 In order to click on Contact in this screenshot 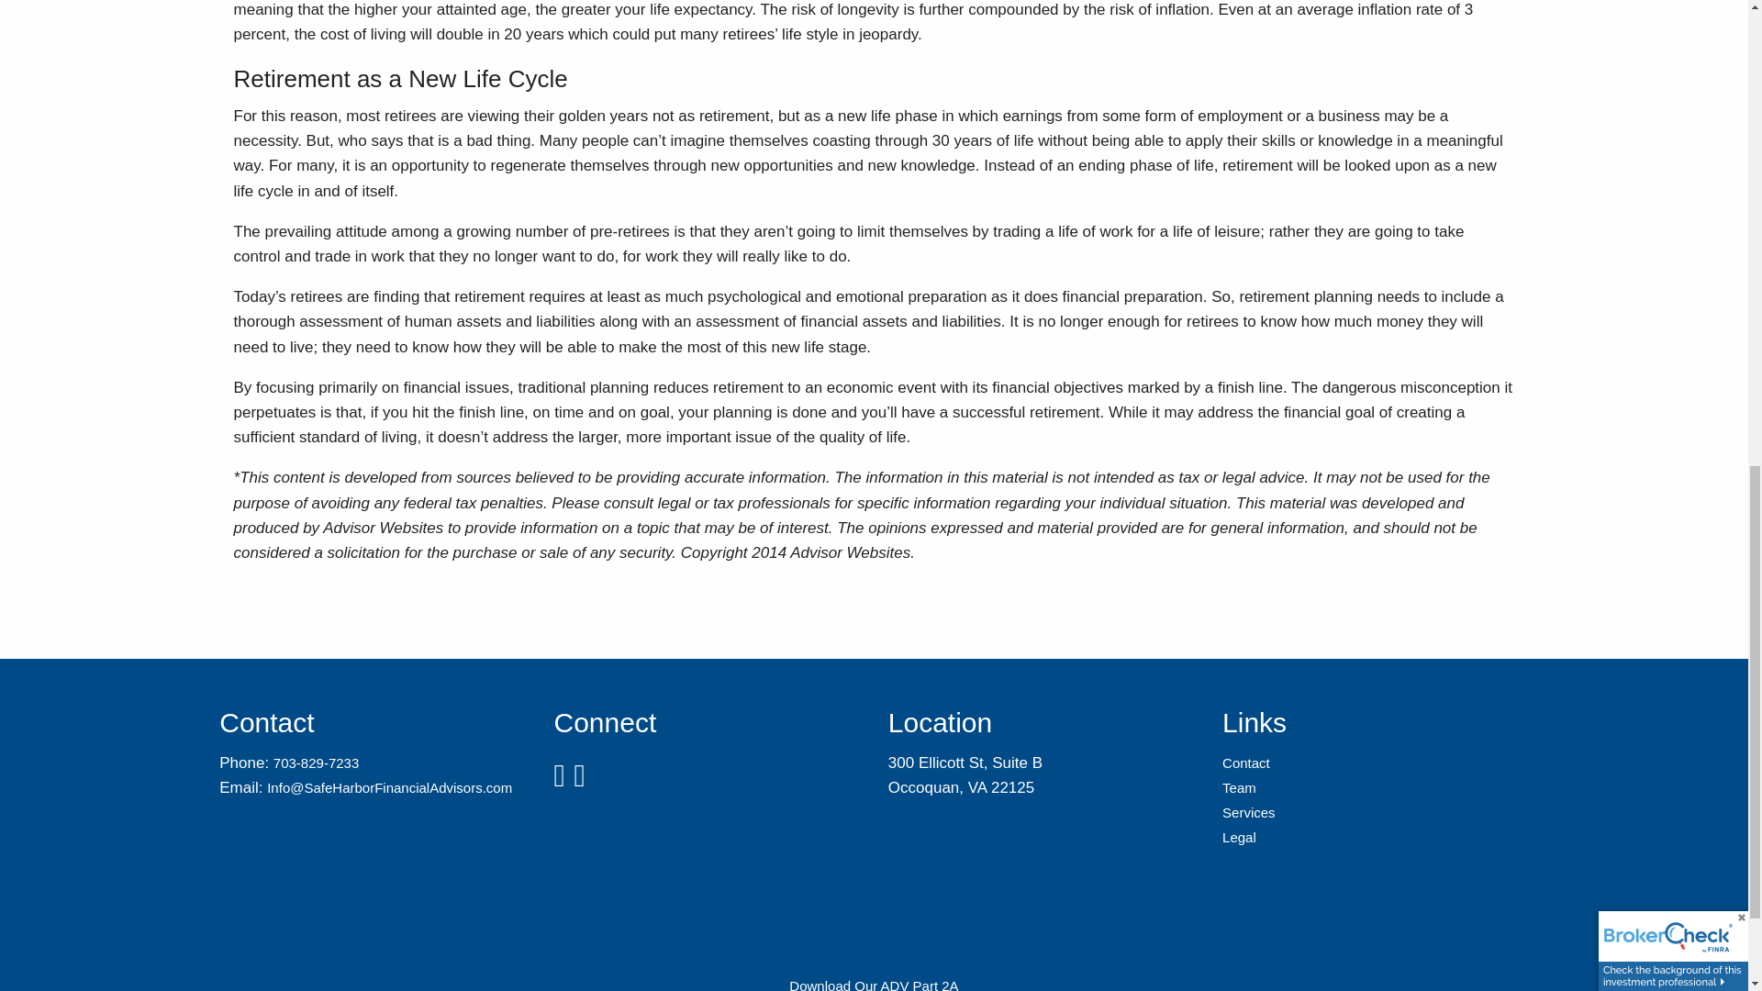, I will do `click(1246, 763)`.